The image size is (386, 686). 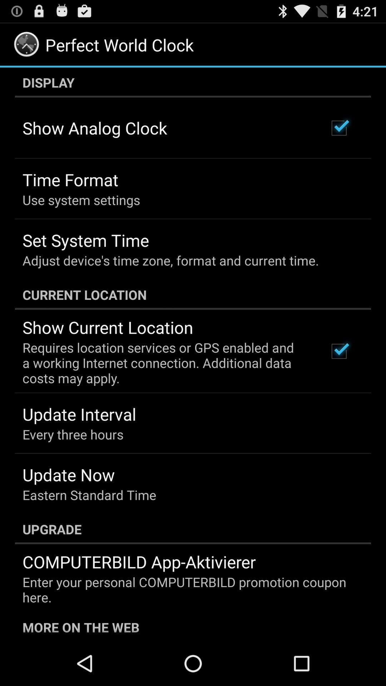 I want to click on choose the use system settings item, so click(x=81, y=200).